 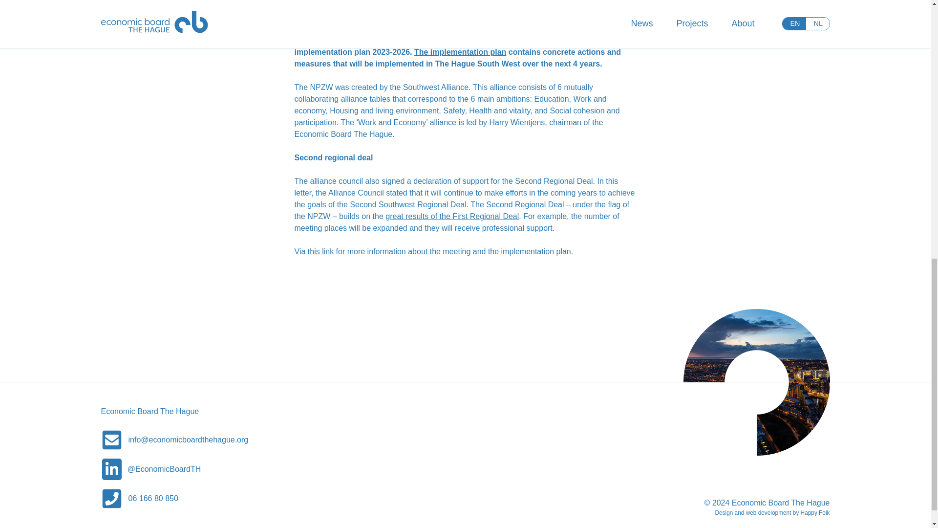 What do you see at coordinates (452, 216) in the screenshot?
I see `great results of the First Regional Deal` at bounding box center [452, 216].